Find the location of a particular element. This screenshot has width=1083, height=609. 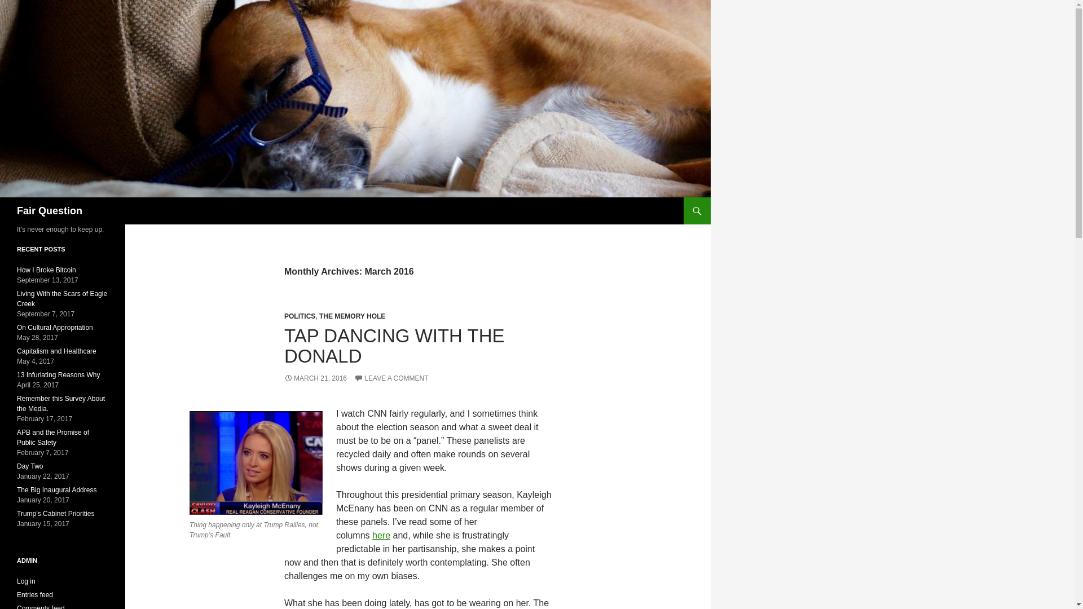

Comments feed is located at coordinates (41, 607).